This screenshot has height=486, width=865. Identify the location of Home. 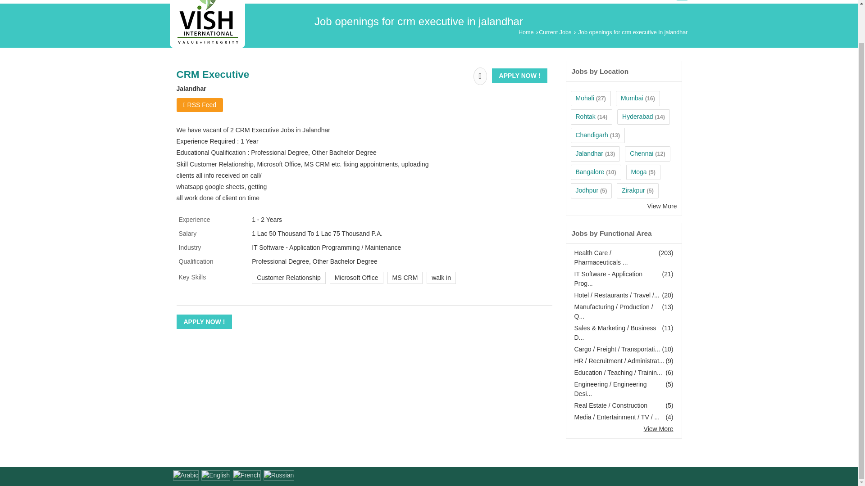
(526, 32).